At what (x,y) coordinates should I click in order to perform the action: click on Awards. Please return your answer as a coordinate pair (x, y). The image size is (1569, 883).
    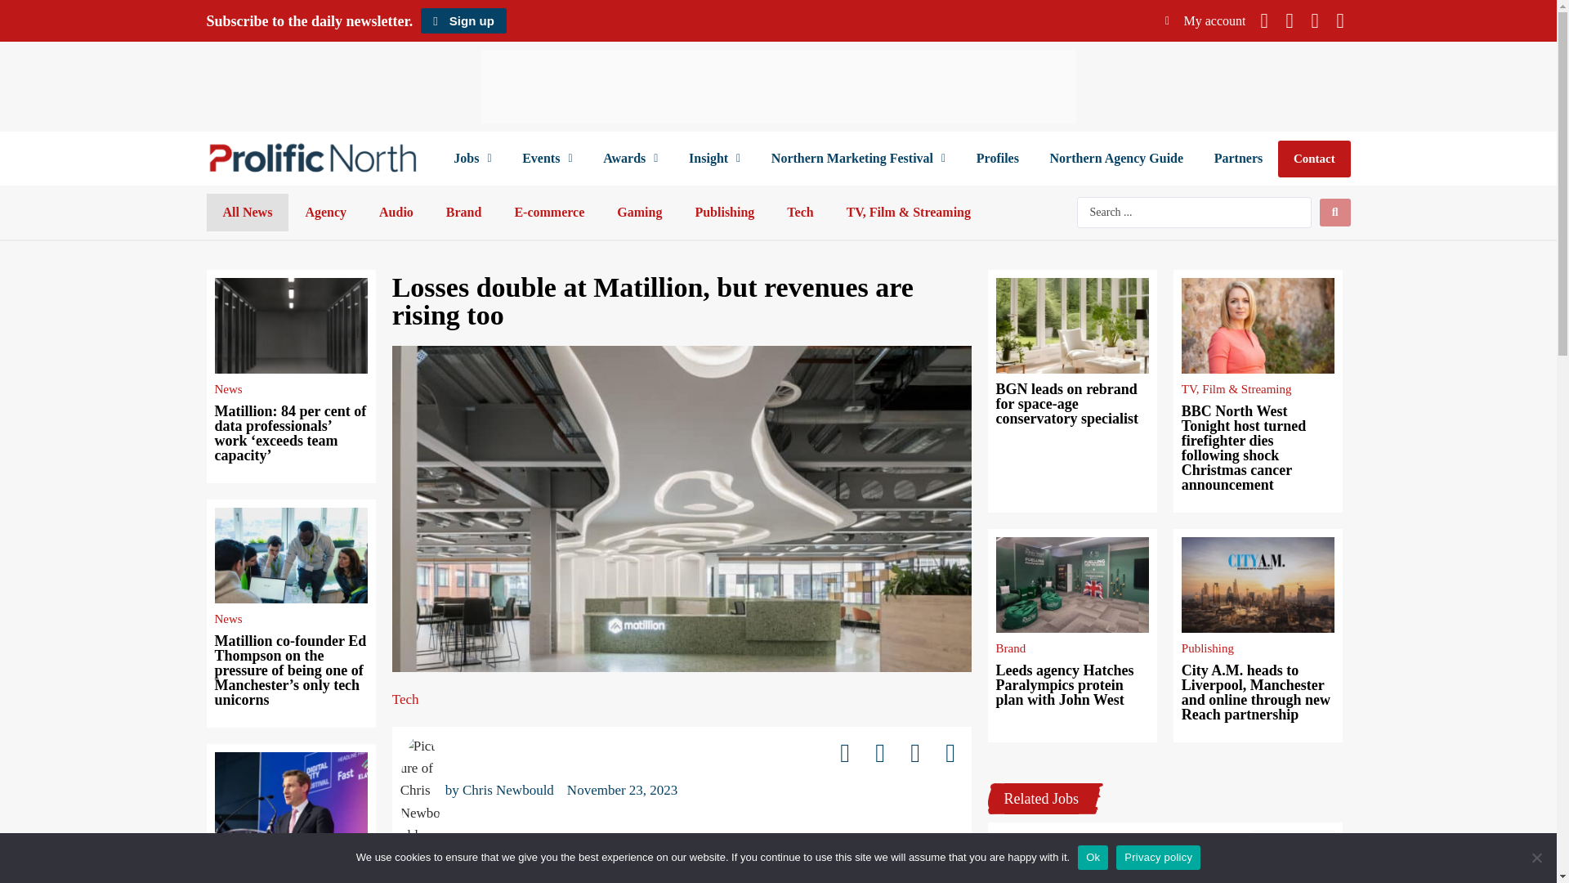
    Looking at the image, I should click on (629, 159).